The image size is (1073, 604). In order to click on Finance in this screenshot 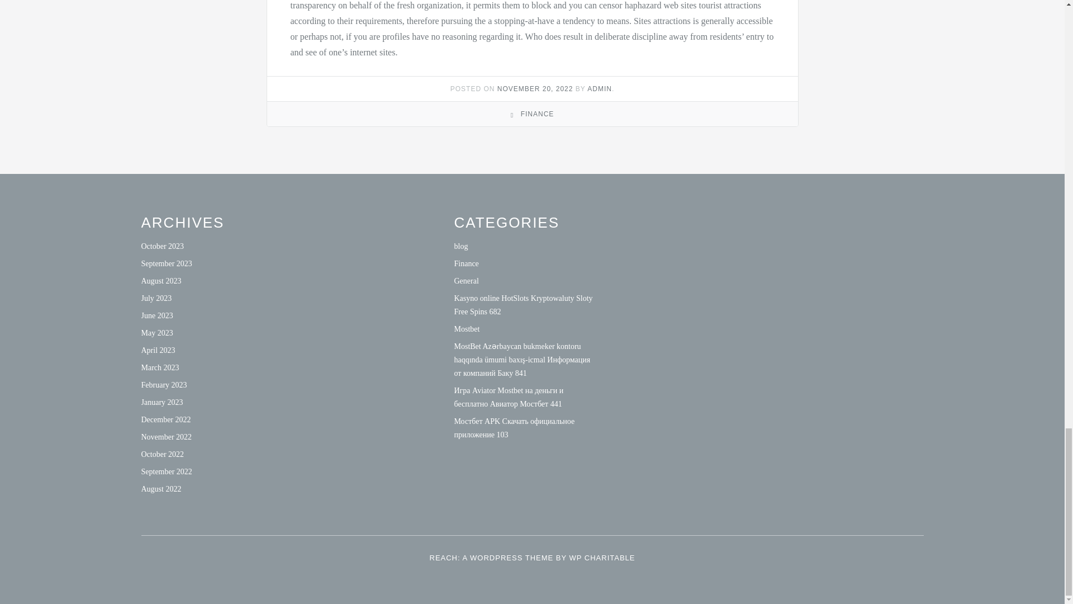, I will do `click(466, 264)`.